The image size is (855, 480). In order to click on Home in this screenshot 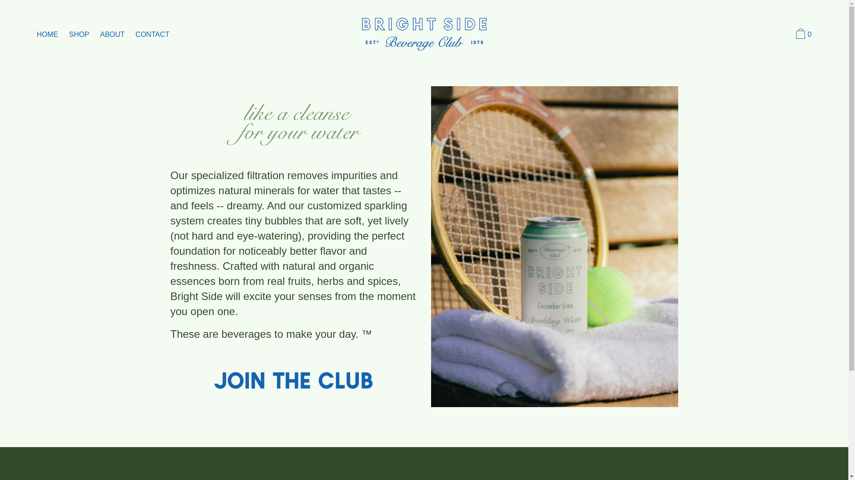, I will do `click(394, 479)`.